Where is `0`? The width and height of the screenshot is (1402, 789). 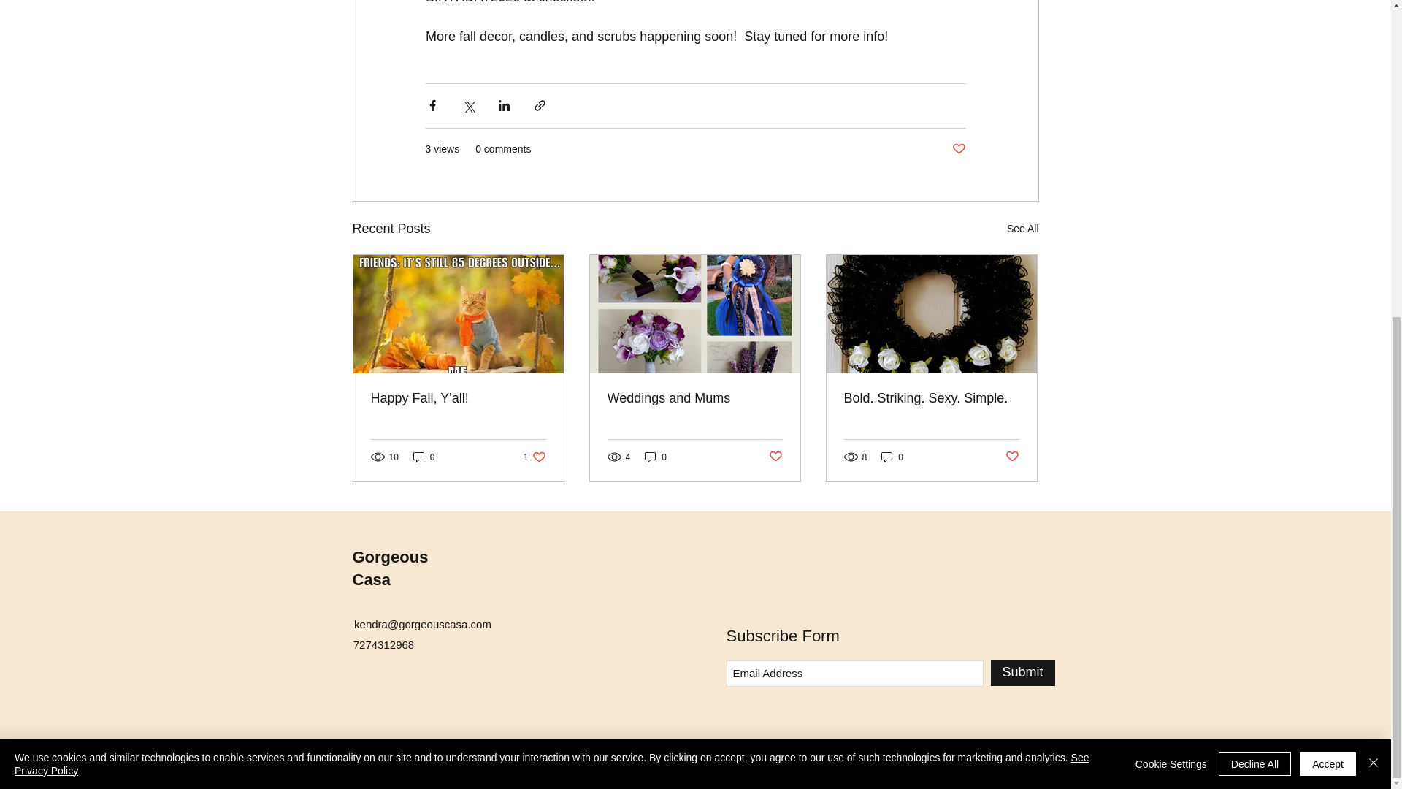 0 is located at coordinates (958, 149).